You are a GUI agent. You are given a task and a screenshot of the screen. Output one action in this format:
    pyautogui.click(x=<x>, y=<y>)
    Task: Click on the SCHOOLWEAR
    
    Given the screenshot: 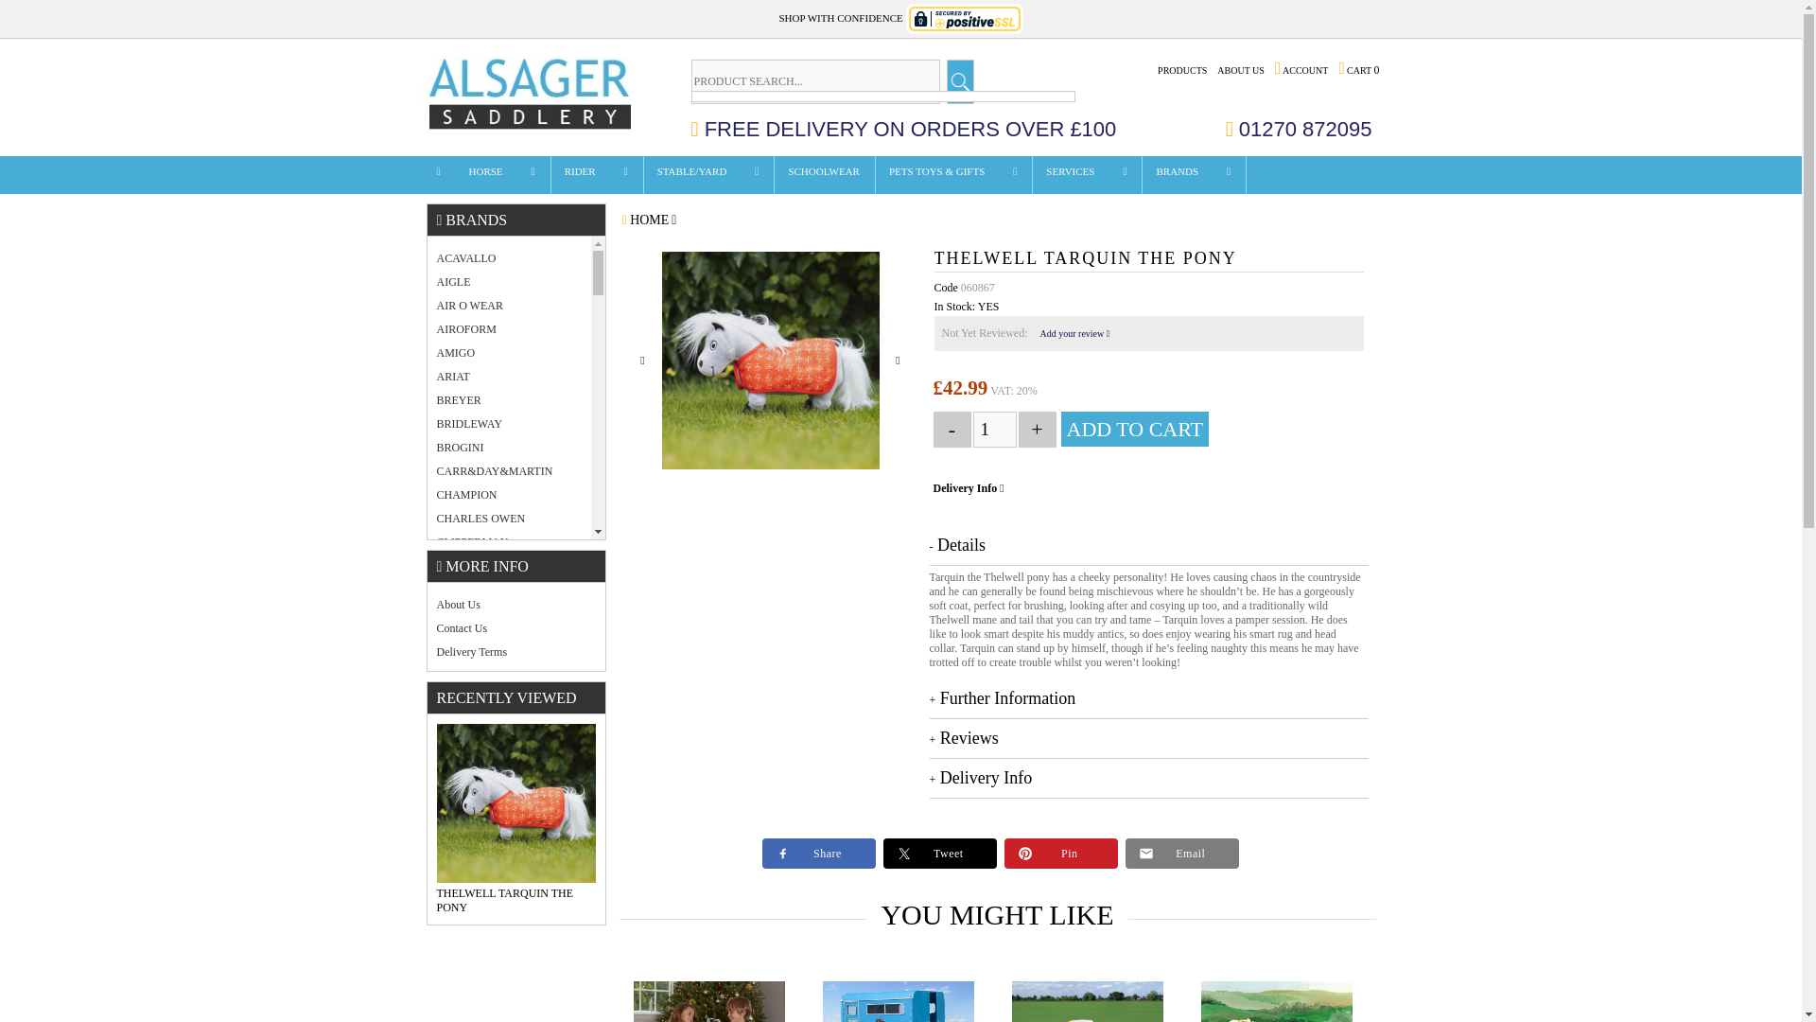 What is the action you would take?
    pyautogui.click(x=825, y=177)
    